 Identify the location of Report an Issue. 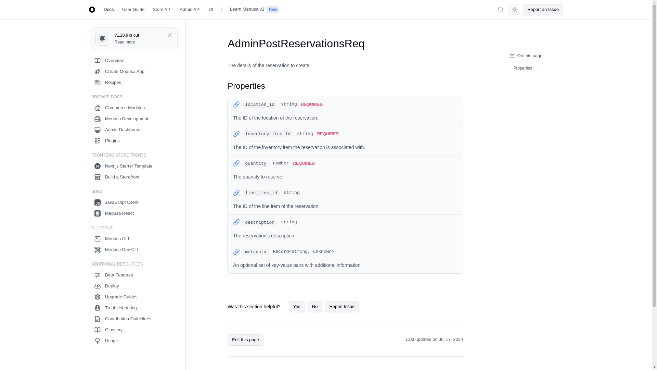
(543, 10).